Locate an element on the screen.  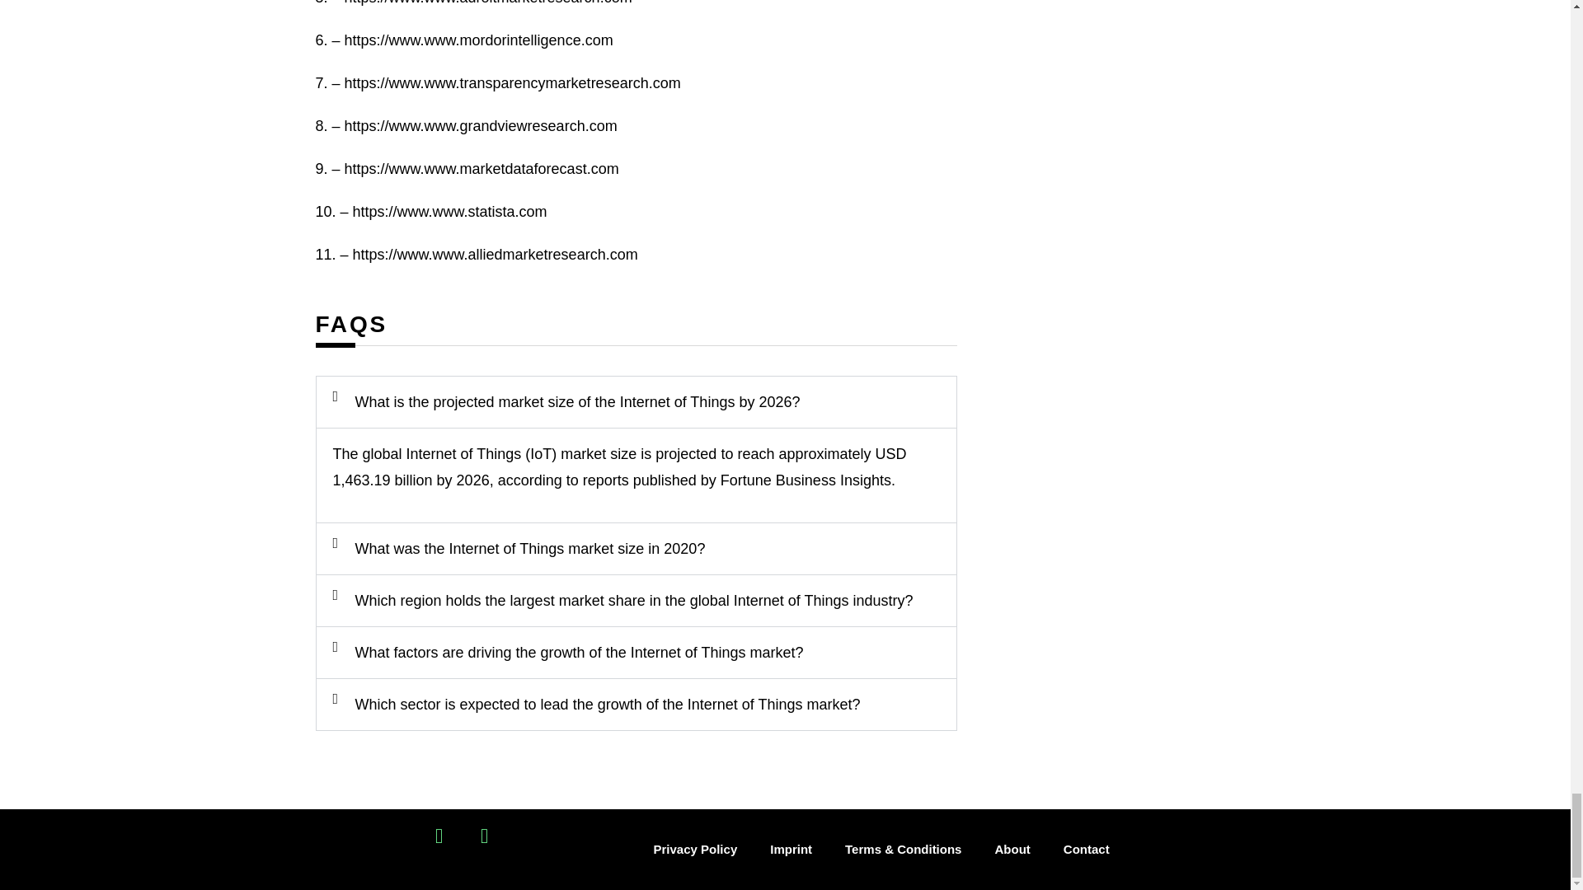
What was the Internet of Things market size in 2020? is located at coordinates (529, 549).